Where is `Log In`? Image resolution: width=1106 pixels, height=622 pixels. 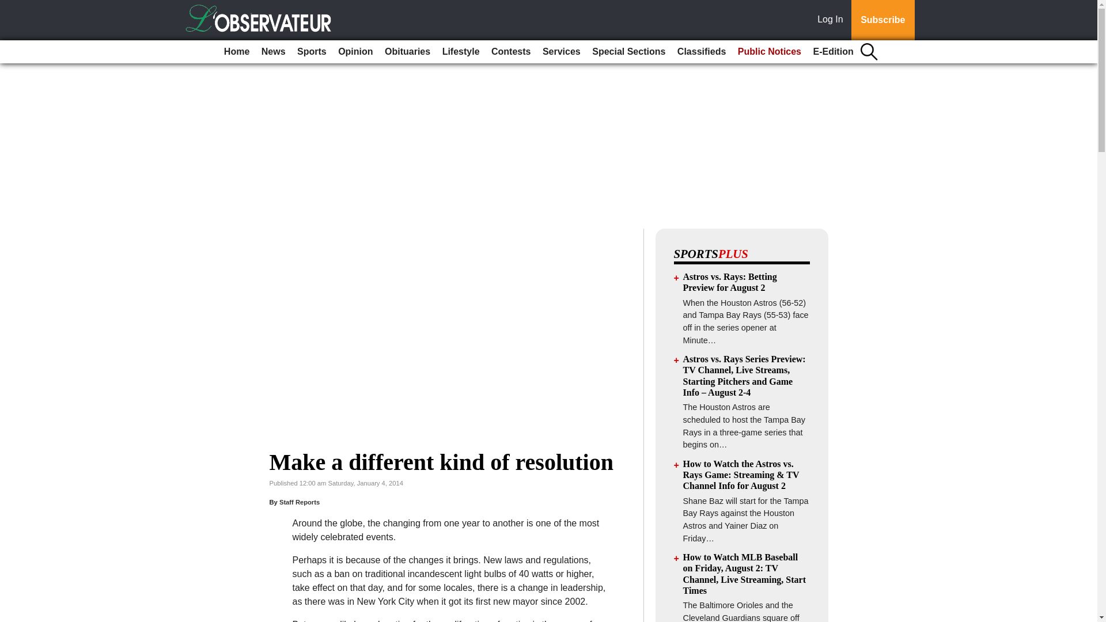
Log In is located at coordinates (832, 20).